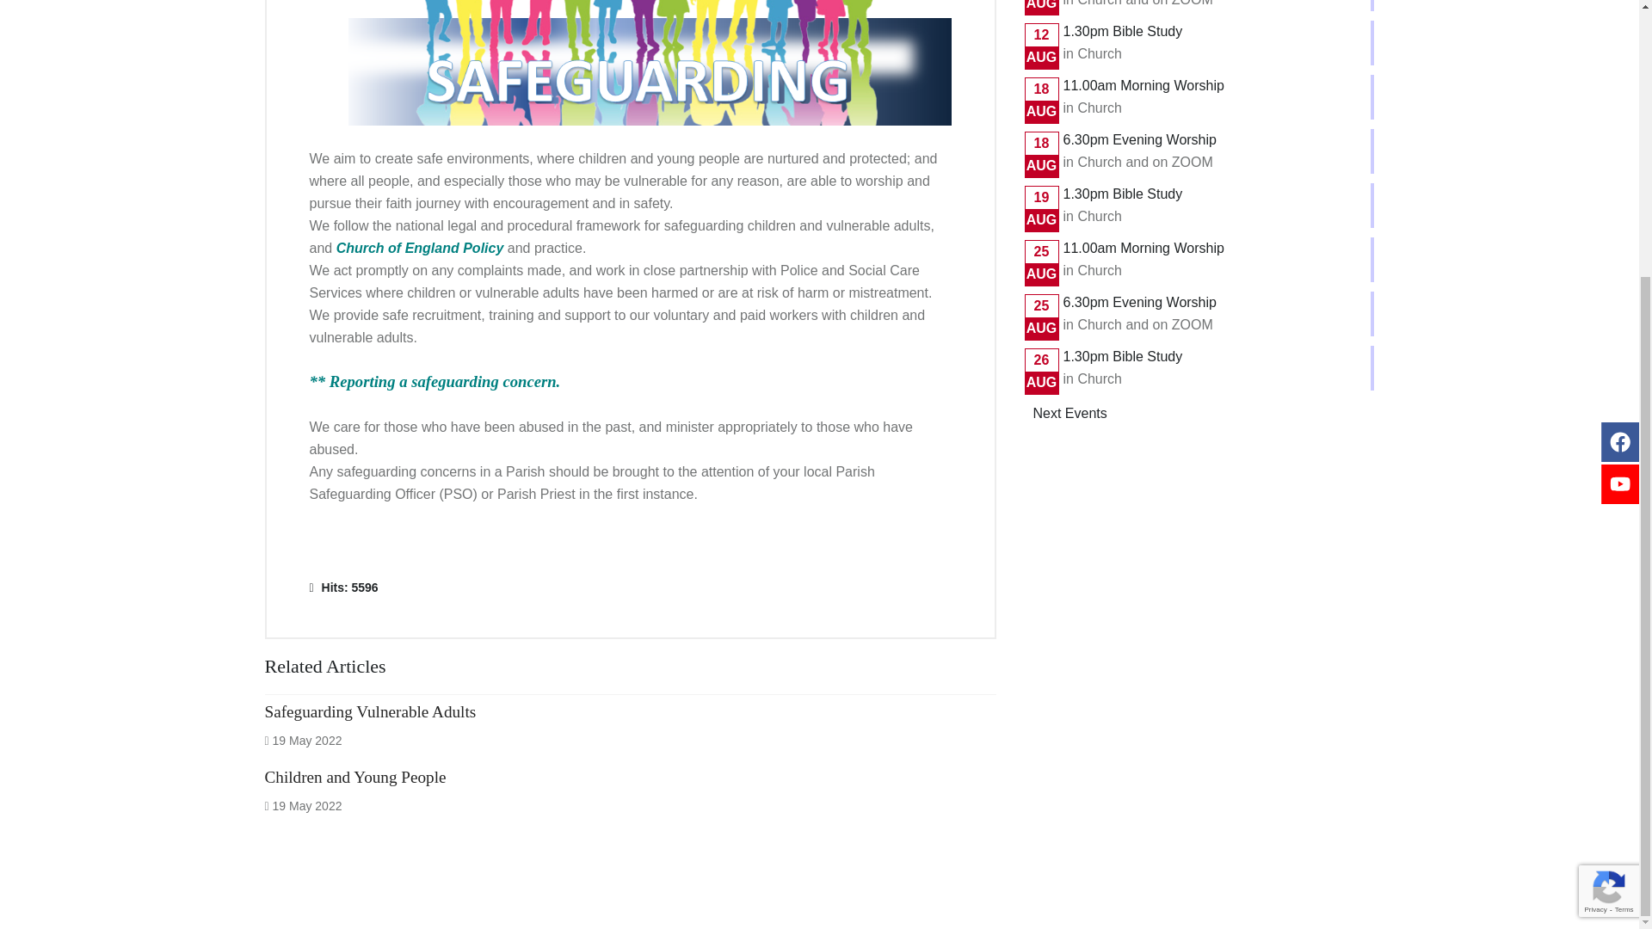 The image size is (1652, 929). Describe the element at coordinates (1139, 139) in the screenshot. I see `6.30pm Evening Worship` at that location.